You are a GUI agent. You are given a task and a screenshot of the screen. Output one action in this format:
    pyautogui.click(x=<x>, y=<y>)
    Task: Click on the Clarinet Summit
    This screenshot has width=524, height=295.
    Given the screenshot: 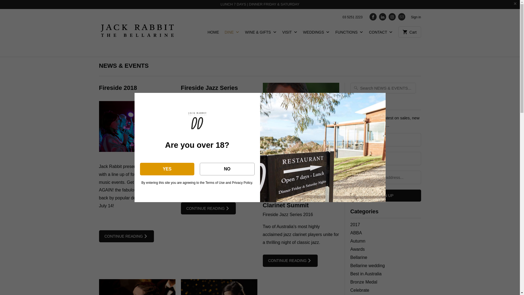 What is the action you would take?
    pyautogui.click(x=301, y=140)
    